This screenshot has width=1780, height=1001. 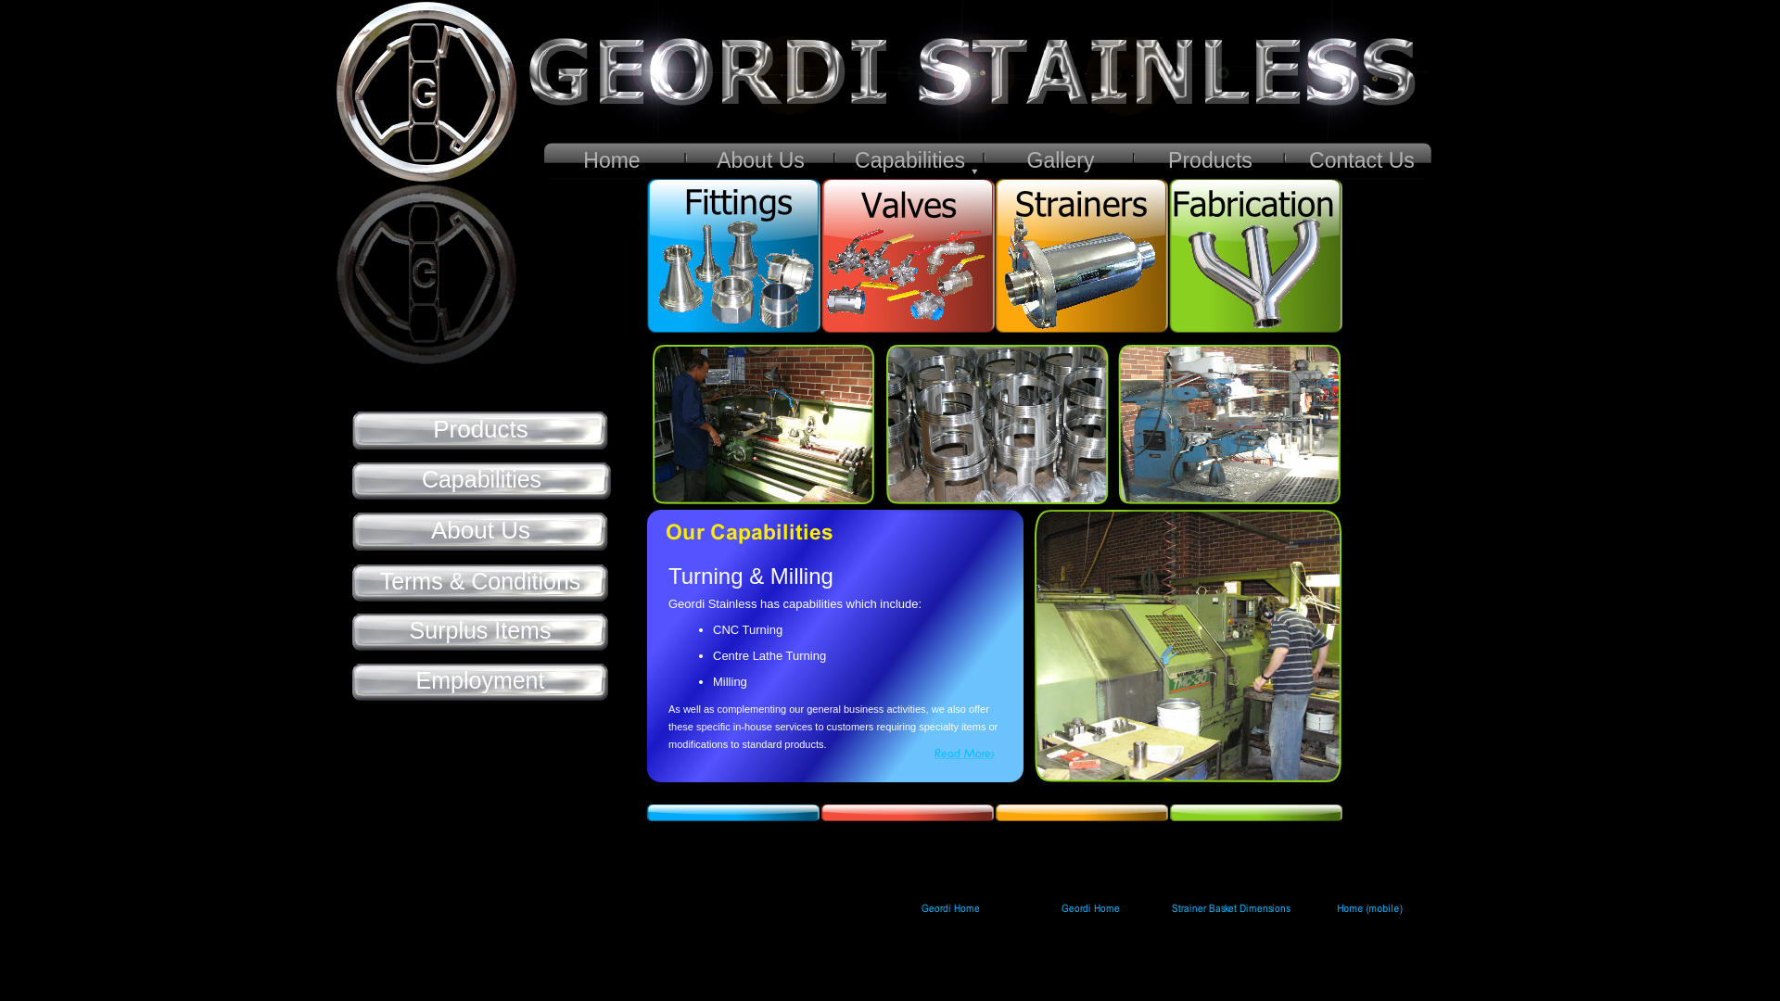 What do you see at coordinates (480, 634) in the screenshot?
I see `Surplus Items` at bounding box center [480, 634].